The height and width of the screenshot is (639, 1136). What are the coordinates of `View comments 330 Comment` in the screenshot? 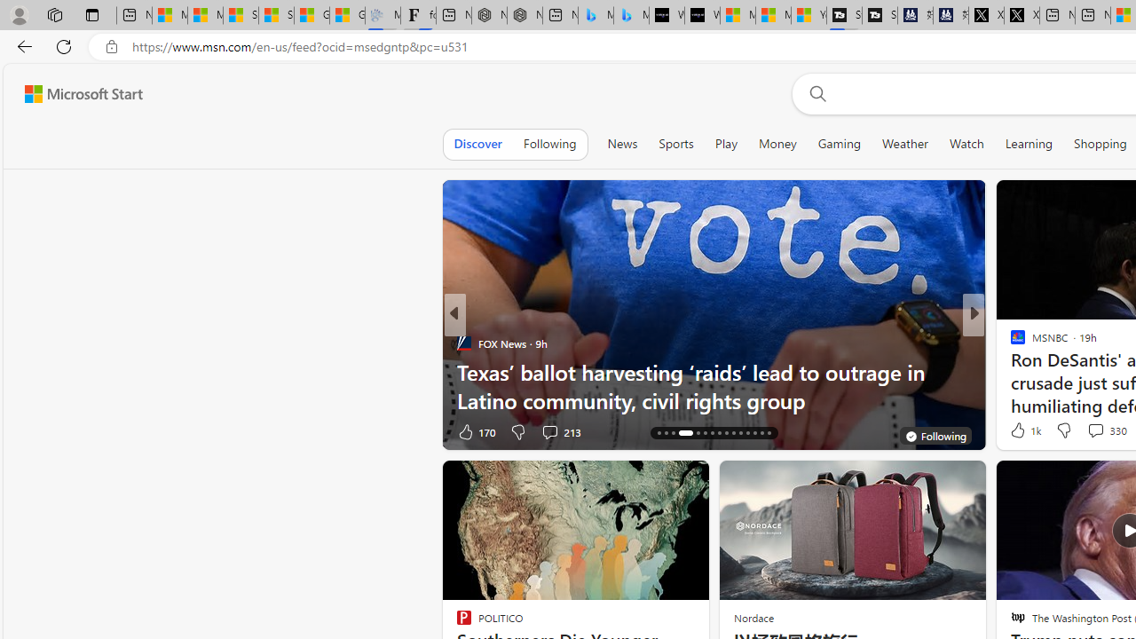 It's located at (1095, 430).